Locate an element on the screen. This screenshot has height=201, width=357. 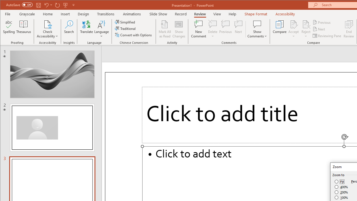
Reviewing Pane is located at coordinates (327, 36).